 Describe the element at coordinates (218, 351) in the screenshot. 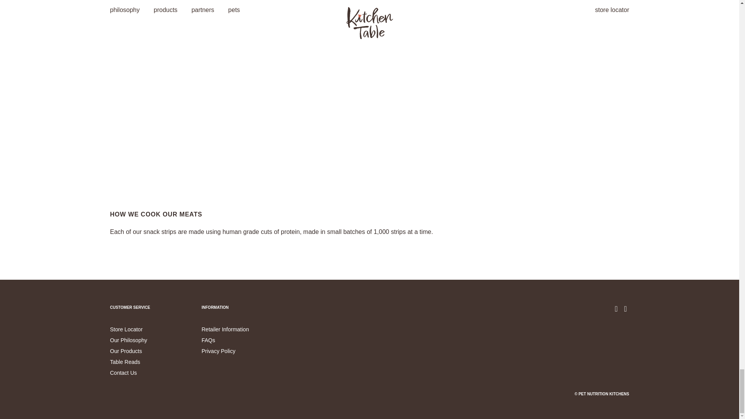

I see `Privacy Policy` at that location.